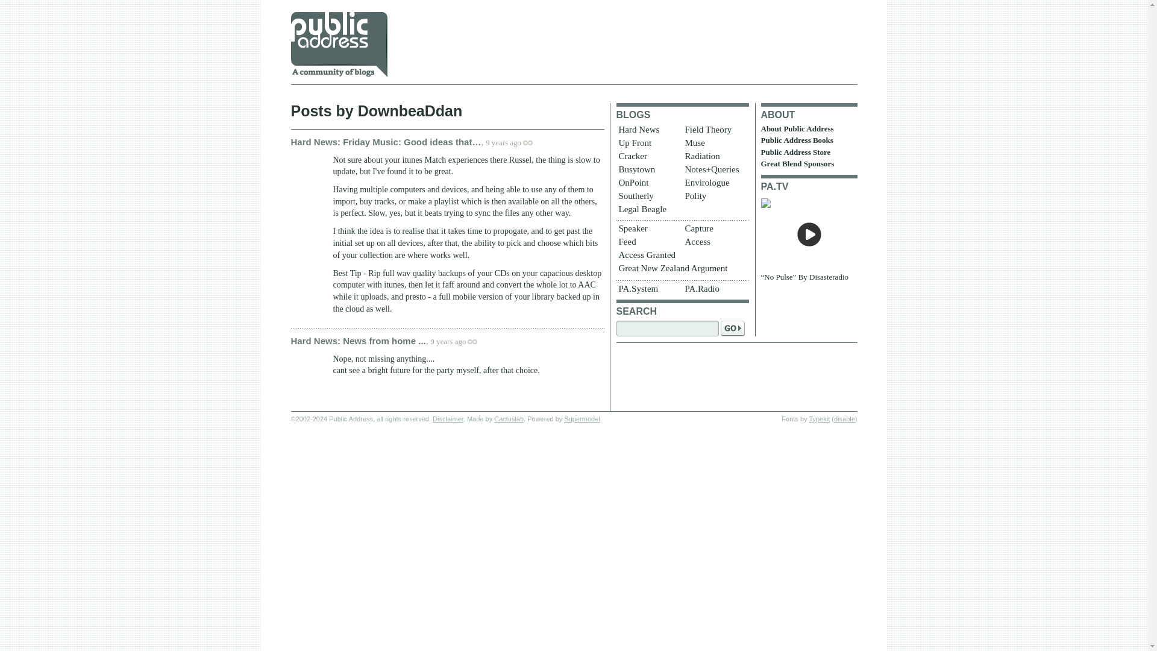 This screenshot has height=651, width=1157. Describe the element at coordinates (647, 170) in the screenshot. I see `Busytown` at that location.